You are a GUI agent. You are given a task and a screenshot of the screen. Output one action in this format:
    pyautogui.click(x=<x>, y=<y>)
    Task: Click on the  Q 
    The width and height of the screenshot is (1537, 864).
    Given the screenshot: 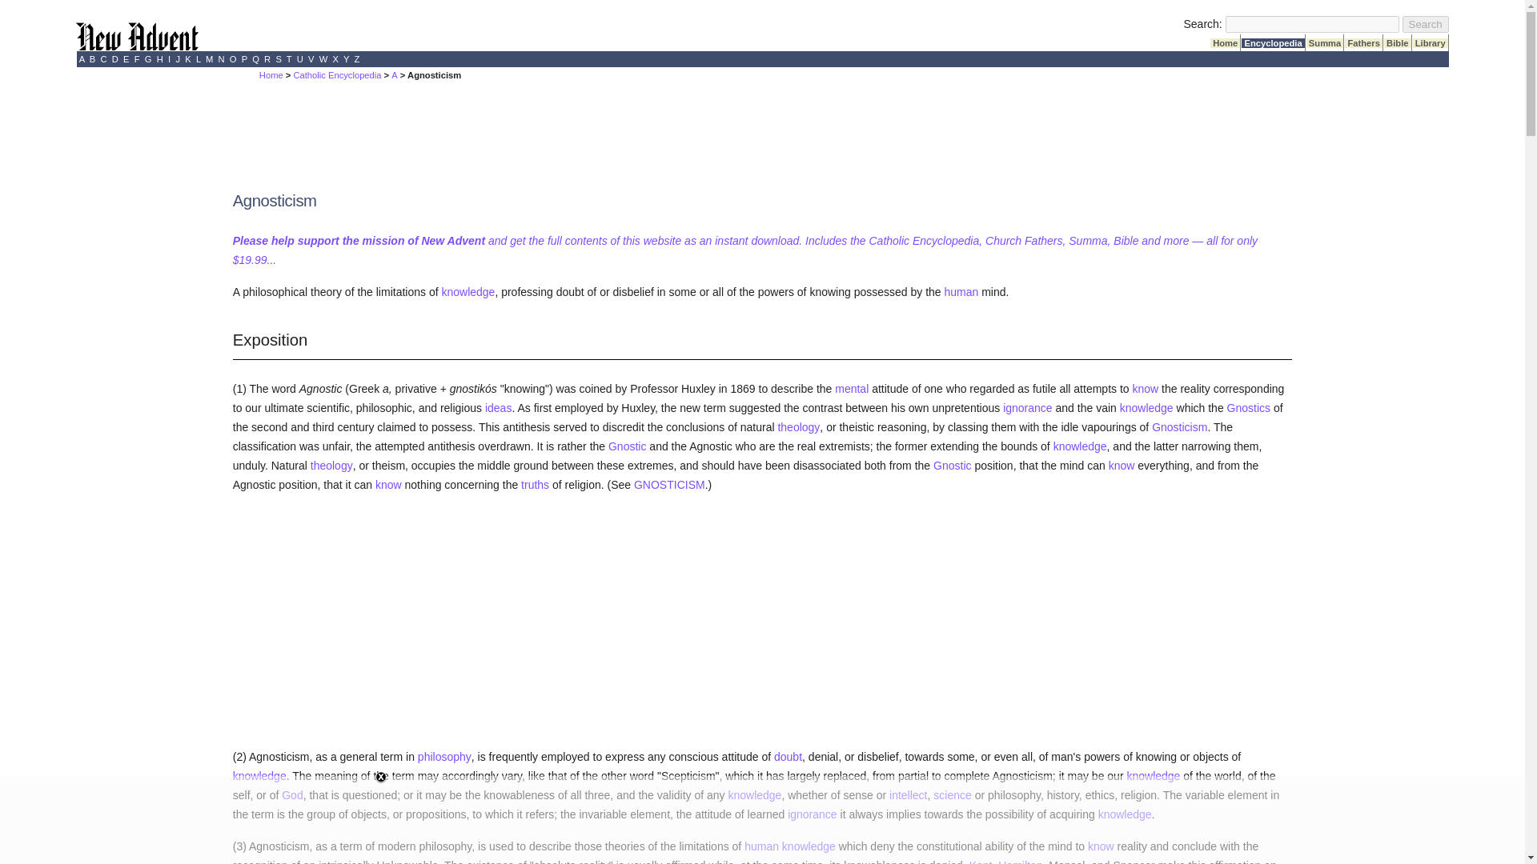 What is the action you would take?
    pyautogui.click(x=255, y=59)
    